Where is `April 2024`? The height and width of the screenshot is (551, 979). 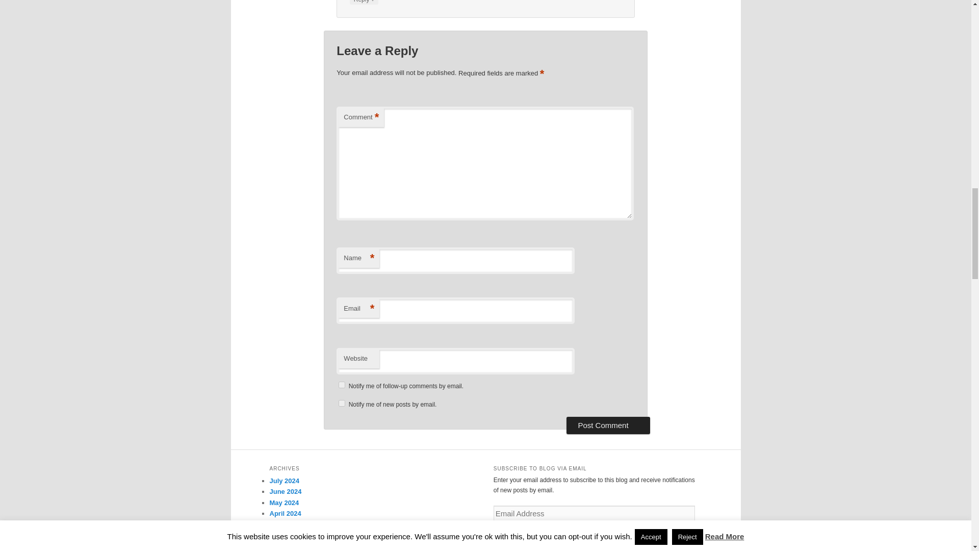 April 2024 is located at coordinates (285, 513).